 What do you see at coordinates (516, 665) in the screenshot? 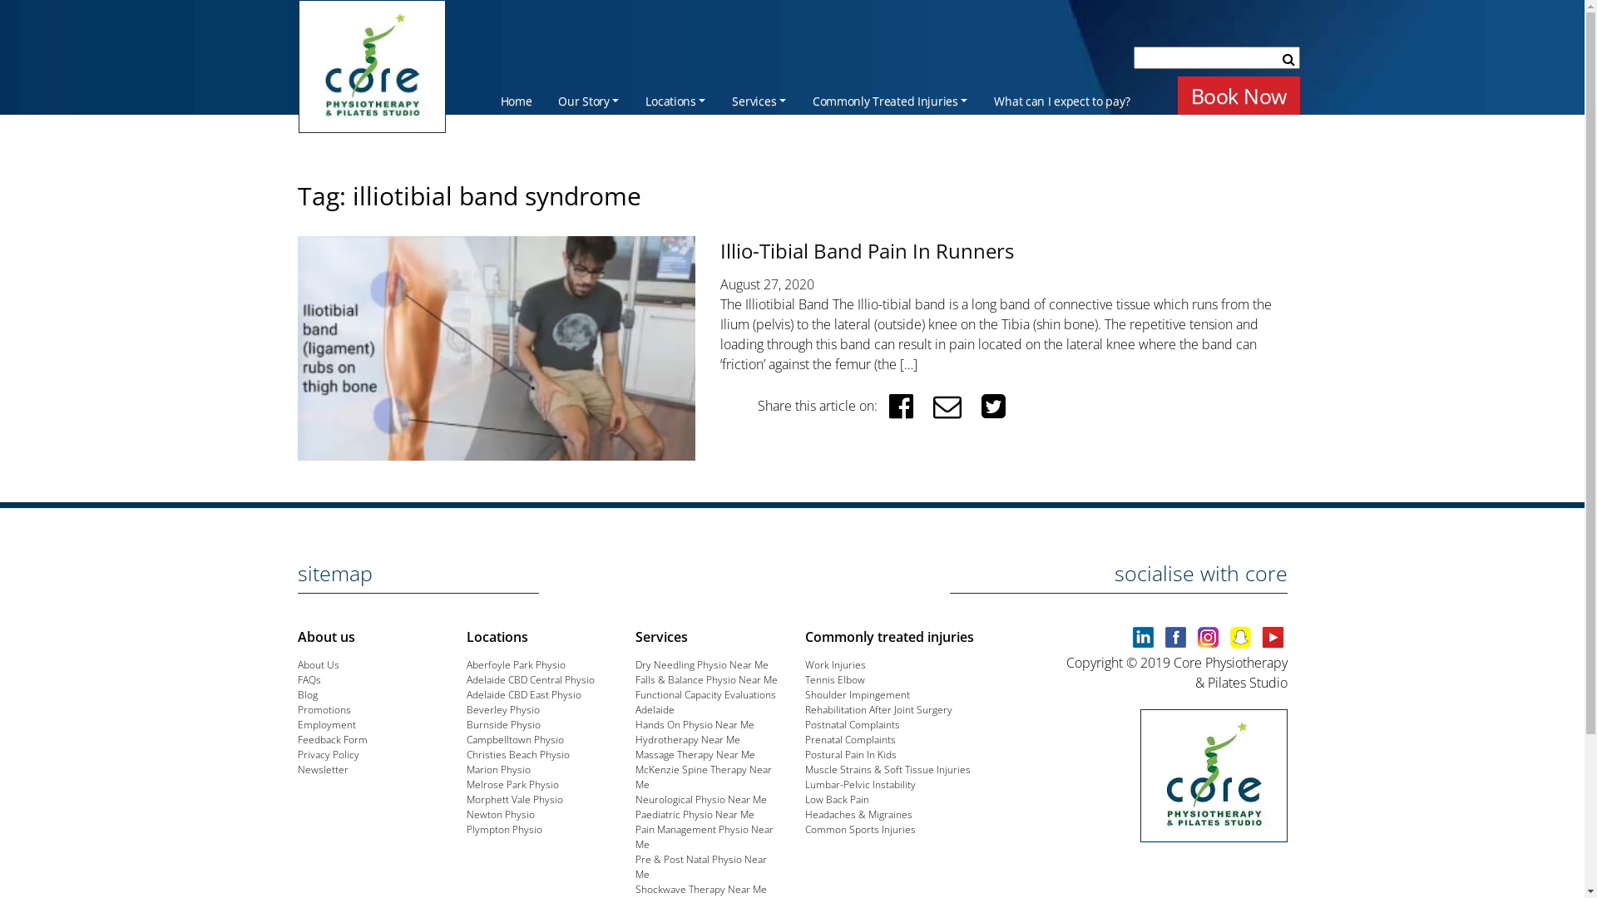
I see `Aberfoyle Park Physio` at bounding box center [516, 665].